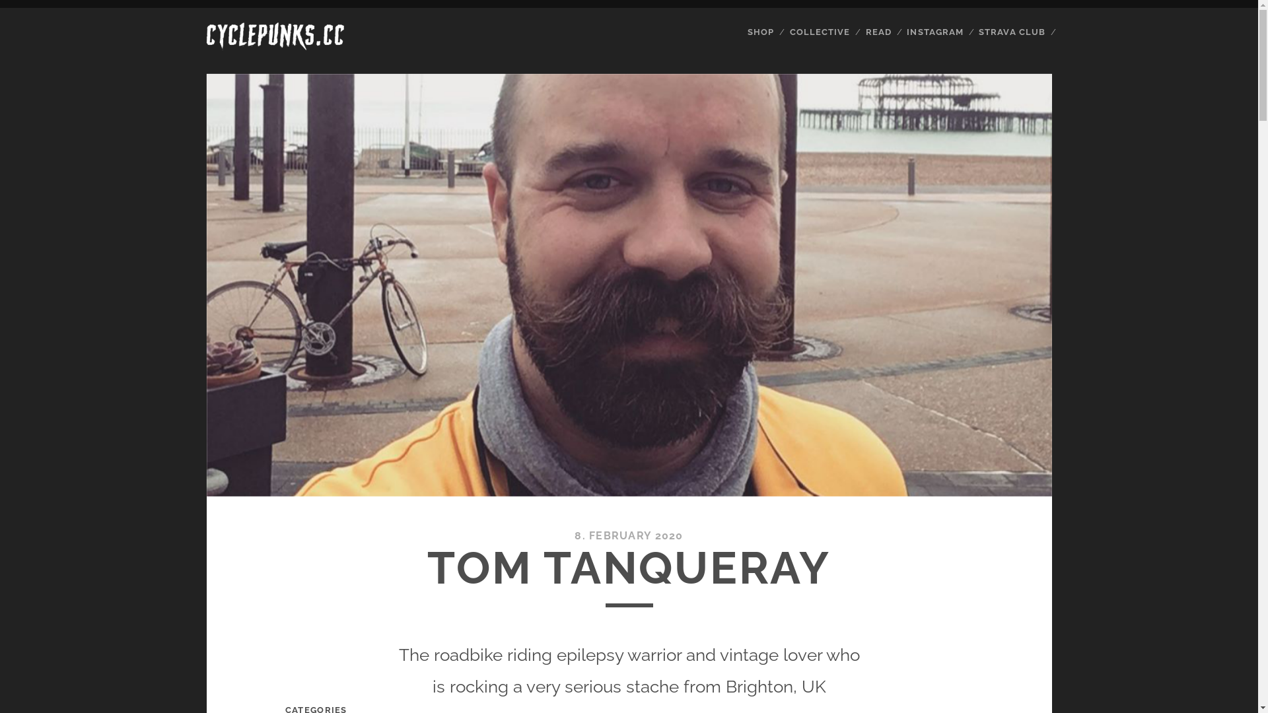 Image resolution: width=1268 pixels, height=713 pixels. Describe the element at coordinates (1012, 32) in the screenshot. I see `STRAVA CLUB` at that location.